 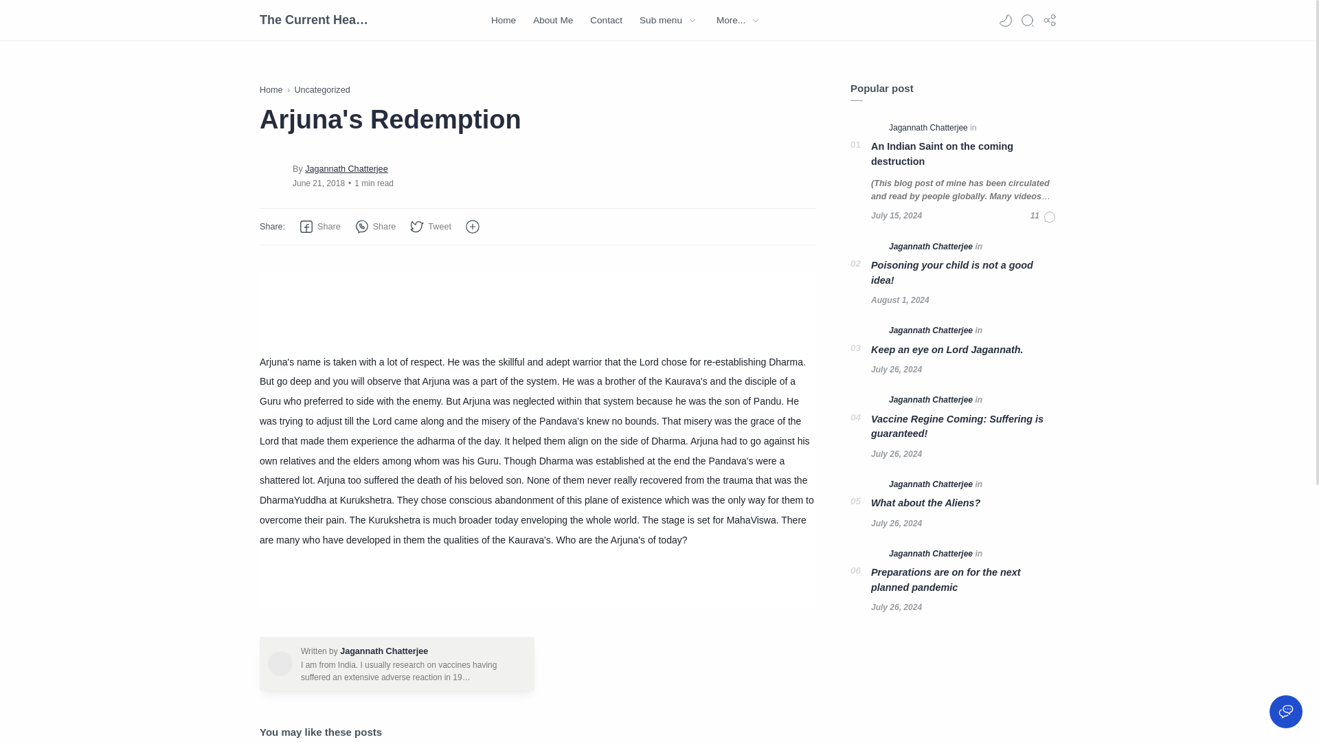 What do you see at coordinates (896, 370) in the screenshot?
I see `Published: July 26, 2024` at bounding box center [896, 370].